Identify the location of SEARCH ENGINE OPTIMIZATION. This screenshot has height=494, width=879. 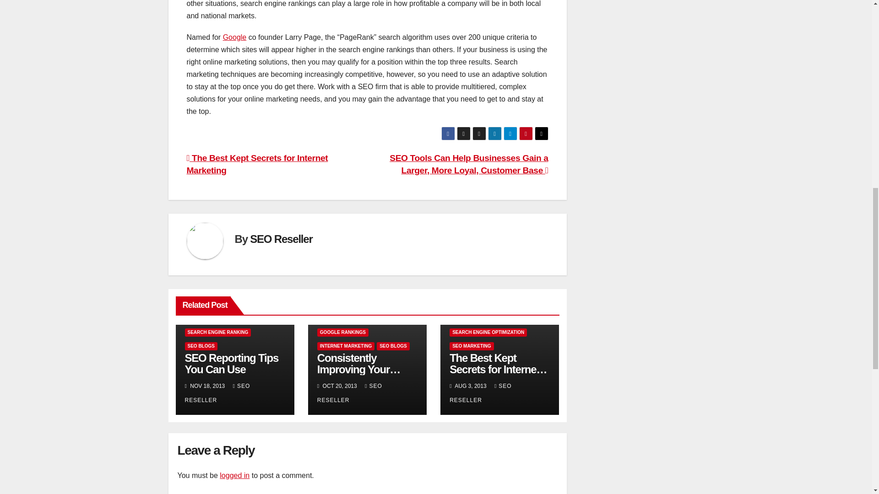
(488, 332).